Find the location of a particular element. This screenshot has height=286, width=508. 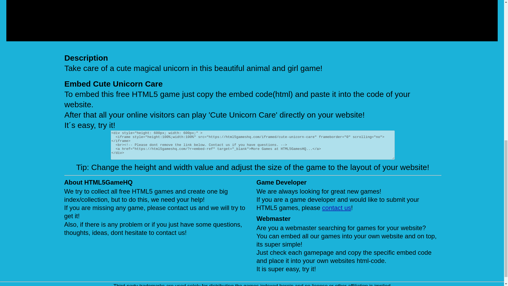

contact us is located at coordinates (337, 208).